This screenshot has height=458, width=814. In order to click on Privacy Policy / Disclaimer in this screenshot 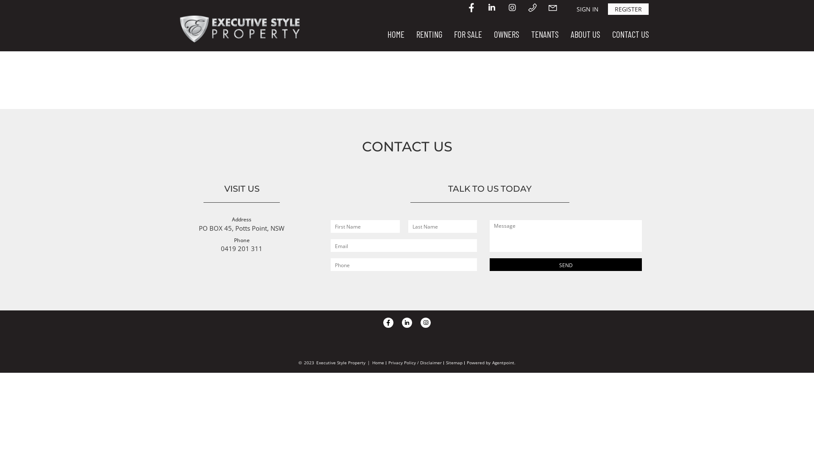, I will do `click(415, 363)`.